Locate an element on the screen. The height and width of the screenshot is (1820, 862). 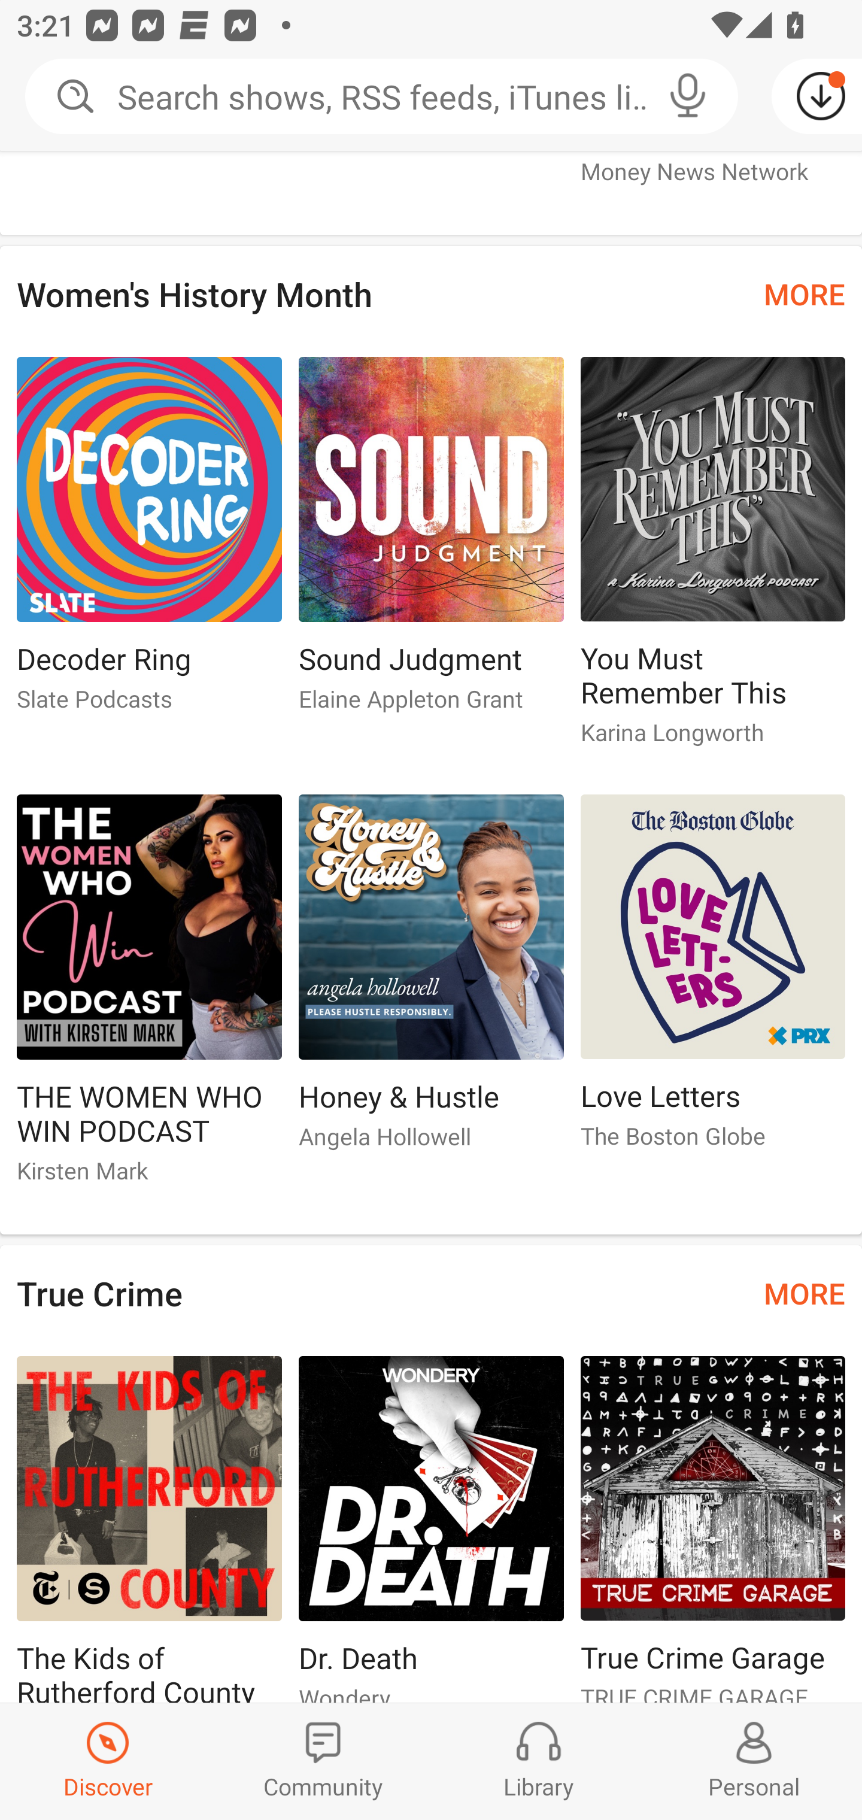
Library is located at coordinates (539, 1761).